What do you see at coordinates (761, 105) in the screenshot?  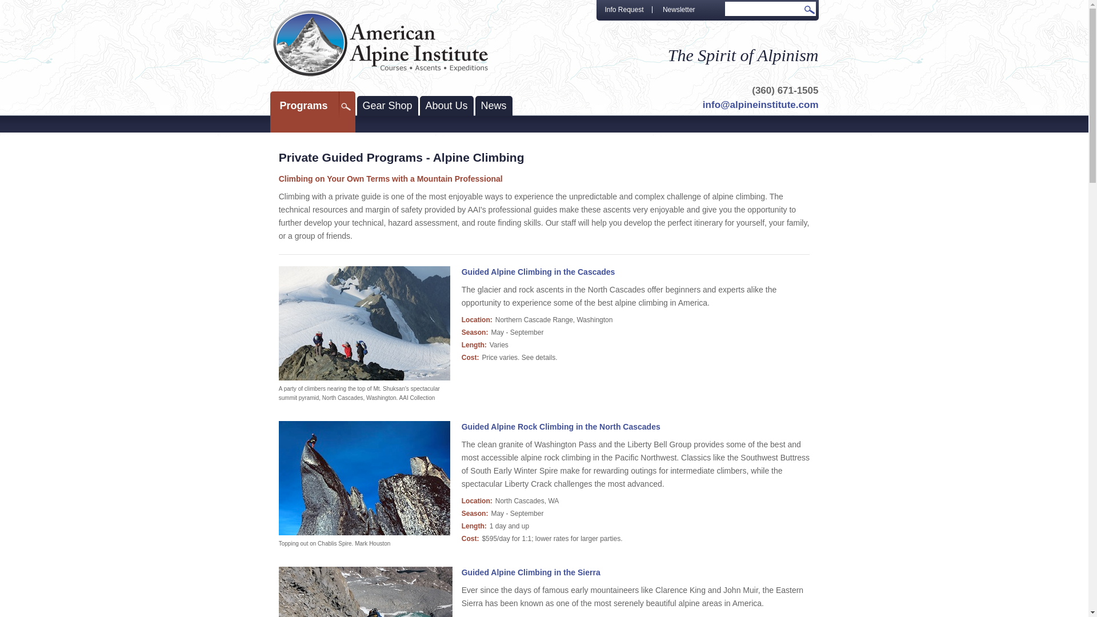 I see `info@alpineinstitute.com` at bounding box center [761, 105].